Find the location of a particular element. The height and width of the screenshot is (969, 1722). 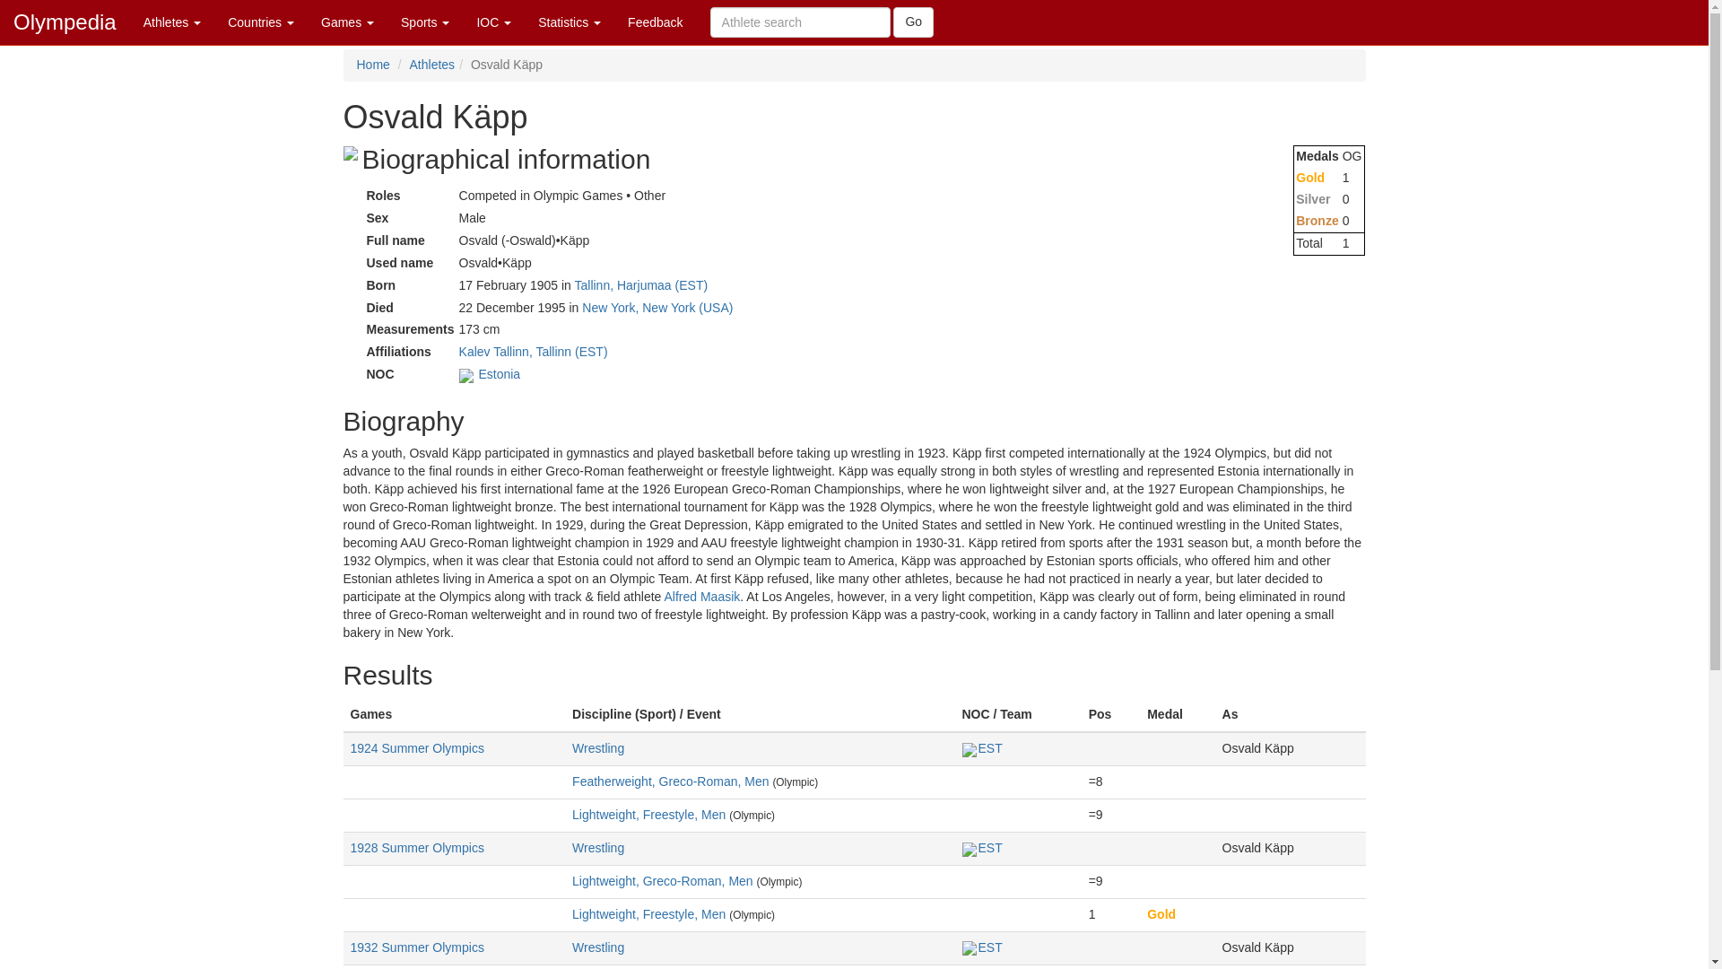

IOC is located at coordinates (493, 22).